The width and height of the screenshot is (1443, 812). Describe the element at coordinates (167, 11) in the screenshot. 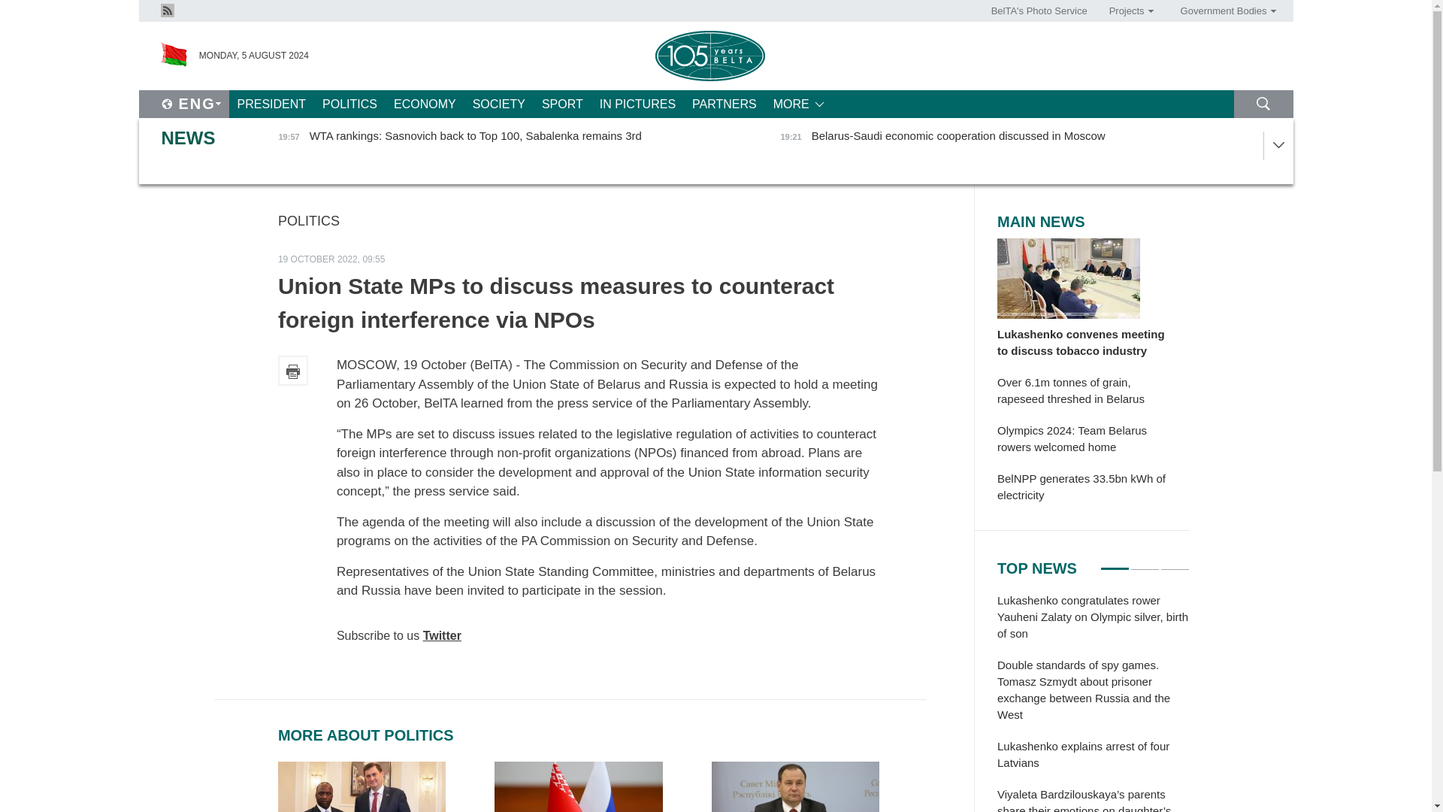

I see `Rss` at that location.